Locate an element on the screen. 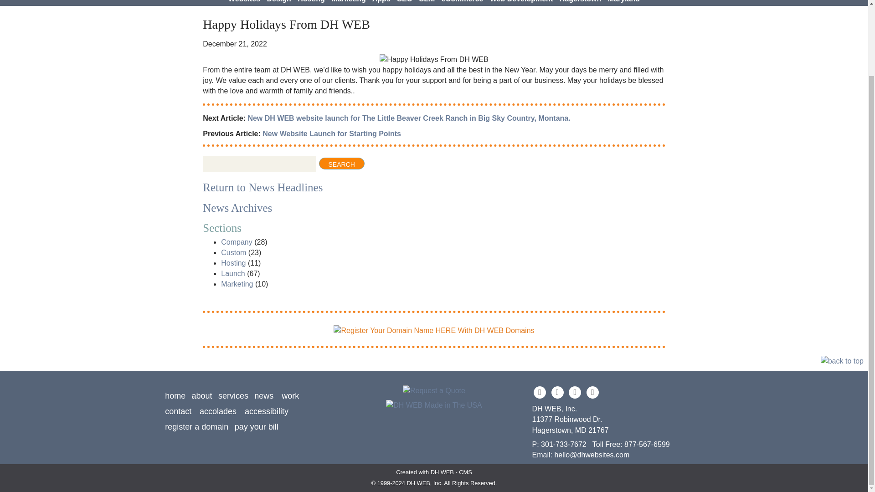  work is located at coordinates (290, 395).